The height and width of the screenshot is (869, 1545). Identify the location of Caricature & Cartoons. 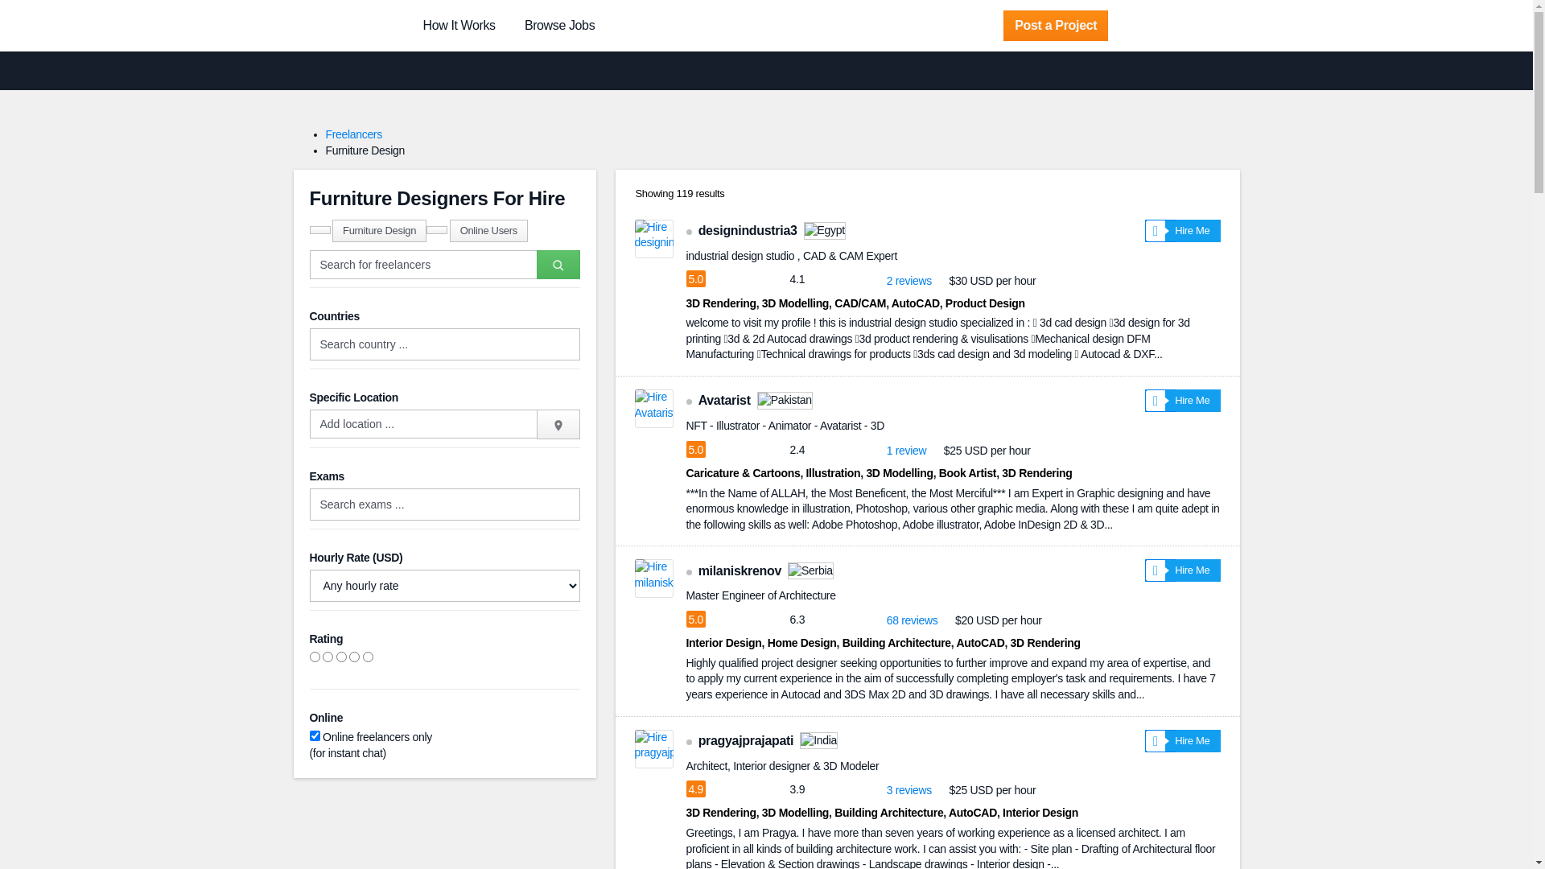
(743, 473).